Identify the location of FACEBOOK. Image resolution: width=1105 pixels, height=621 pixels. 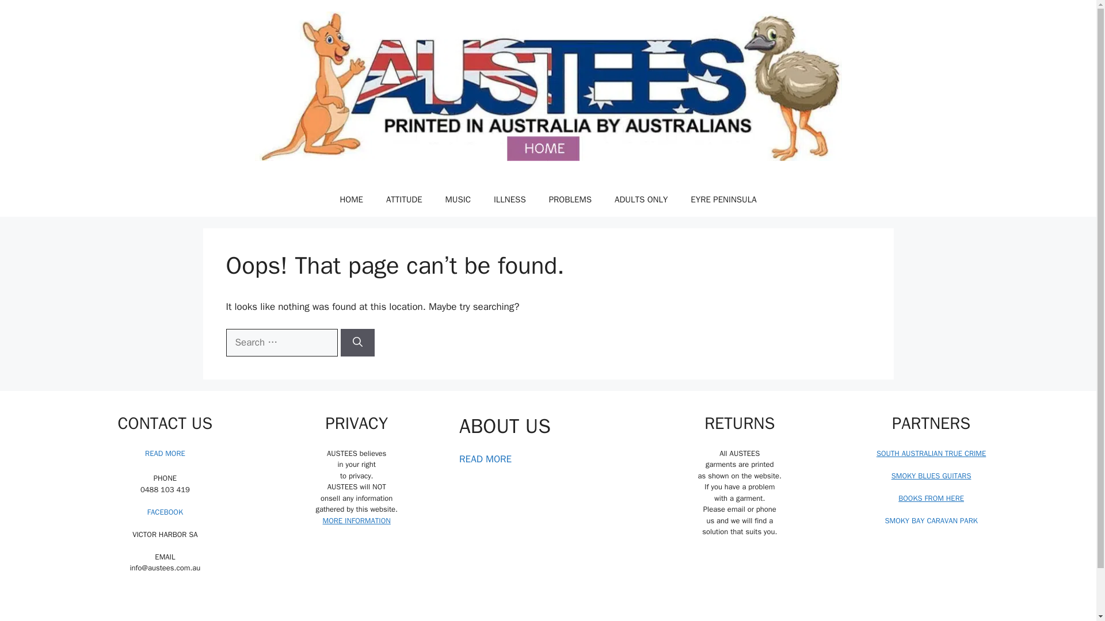
(165, 512).